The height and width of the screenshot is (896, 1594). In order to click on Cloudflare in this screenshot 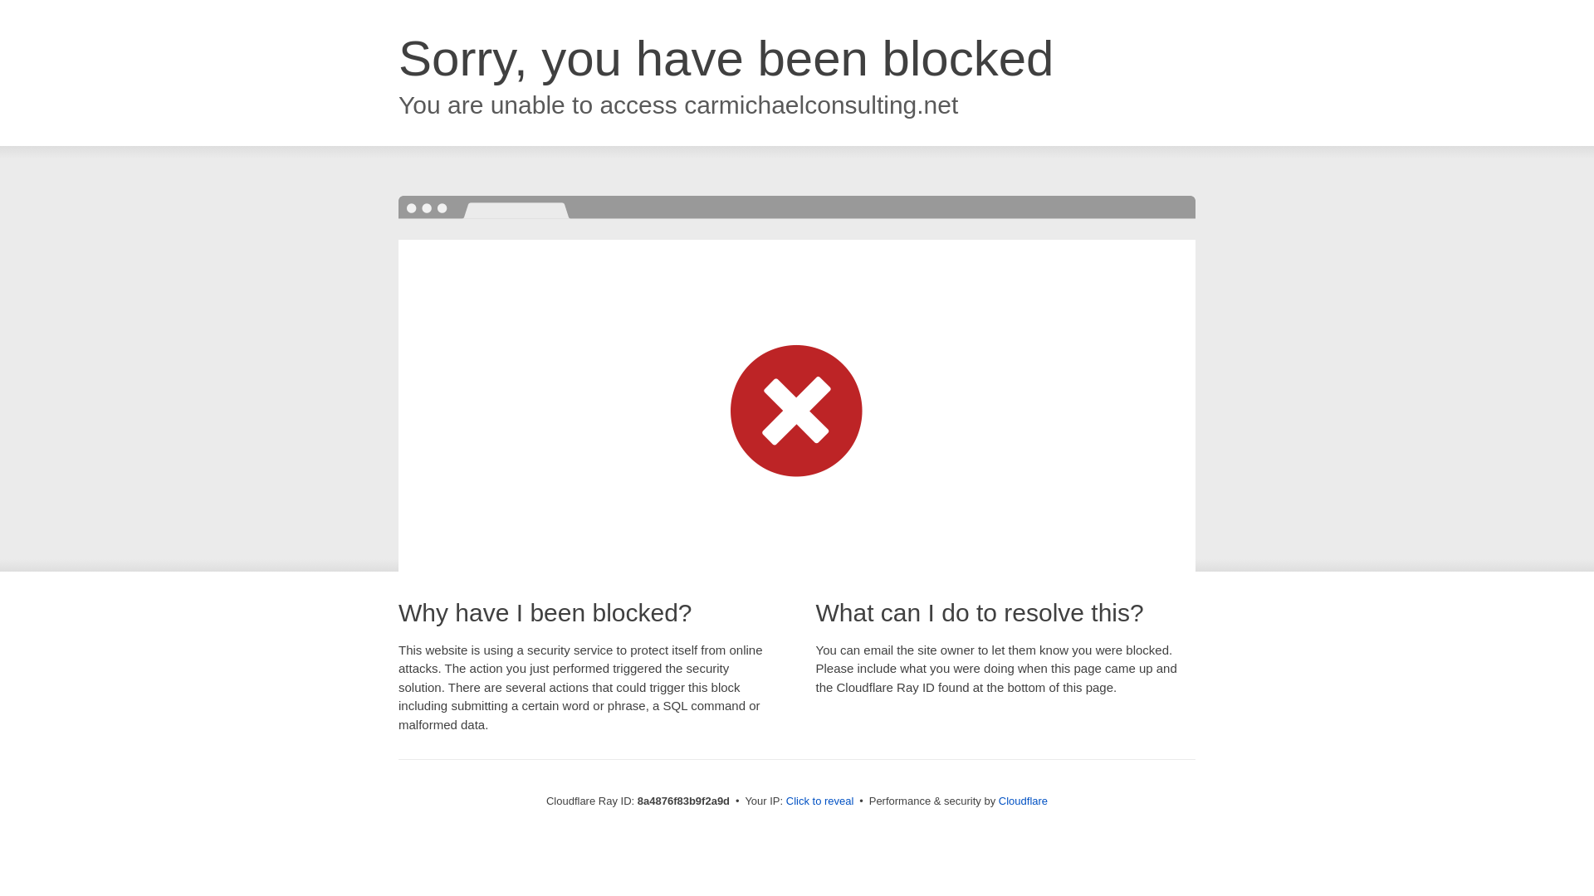, I will do `click(1023, 801)`.